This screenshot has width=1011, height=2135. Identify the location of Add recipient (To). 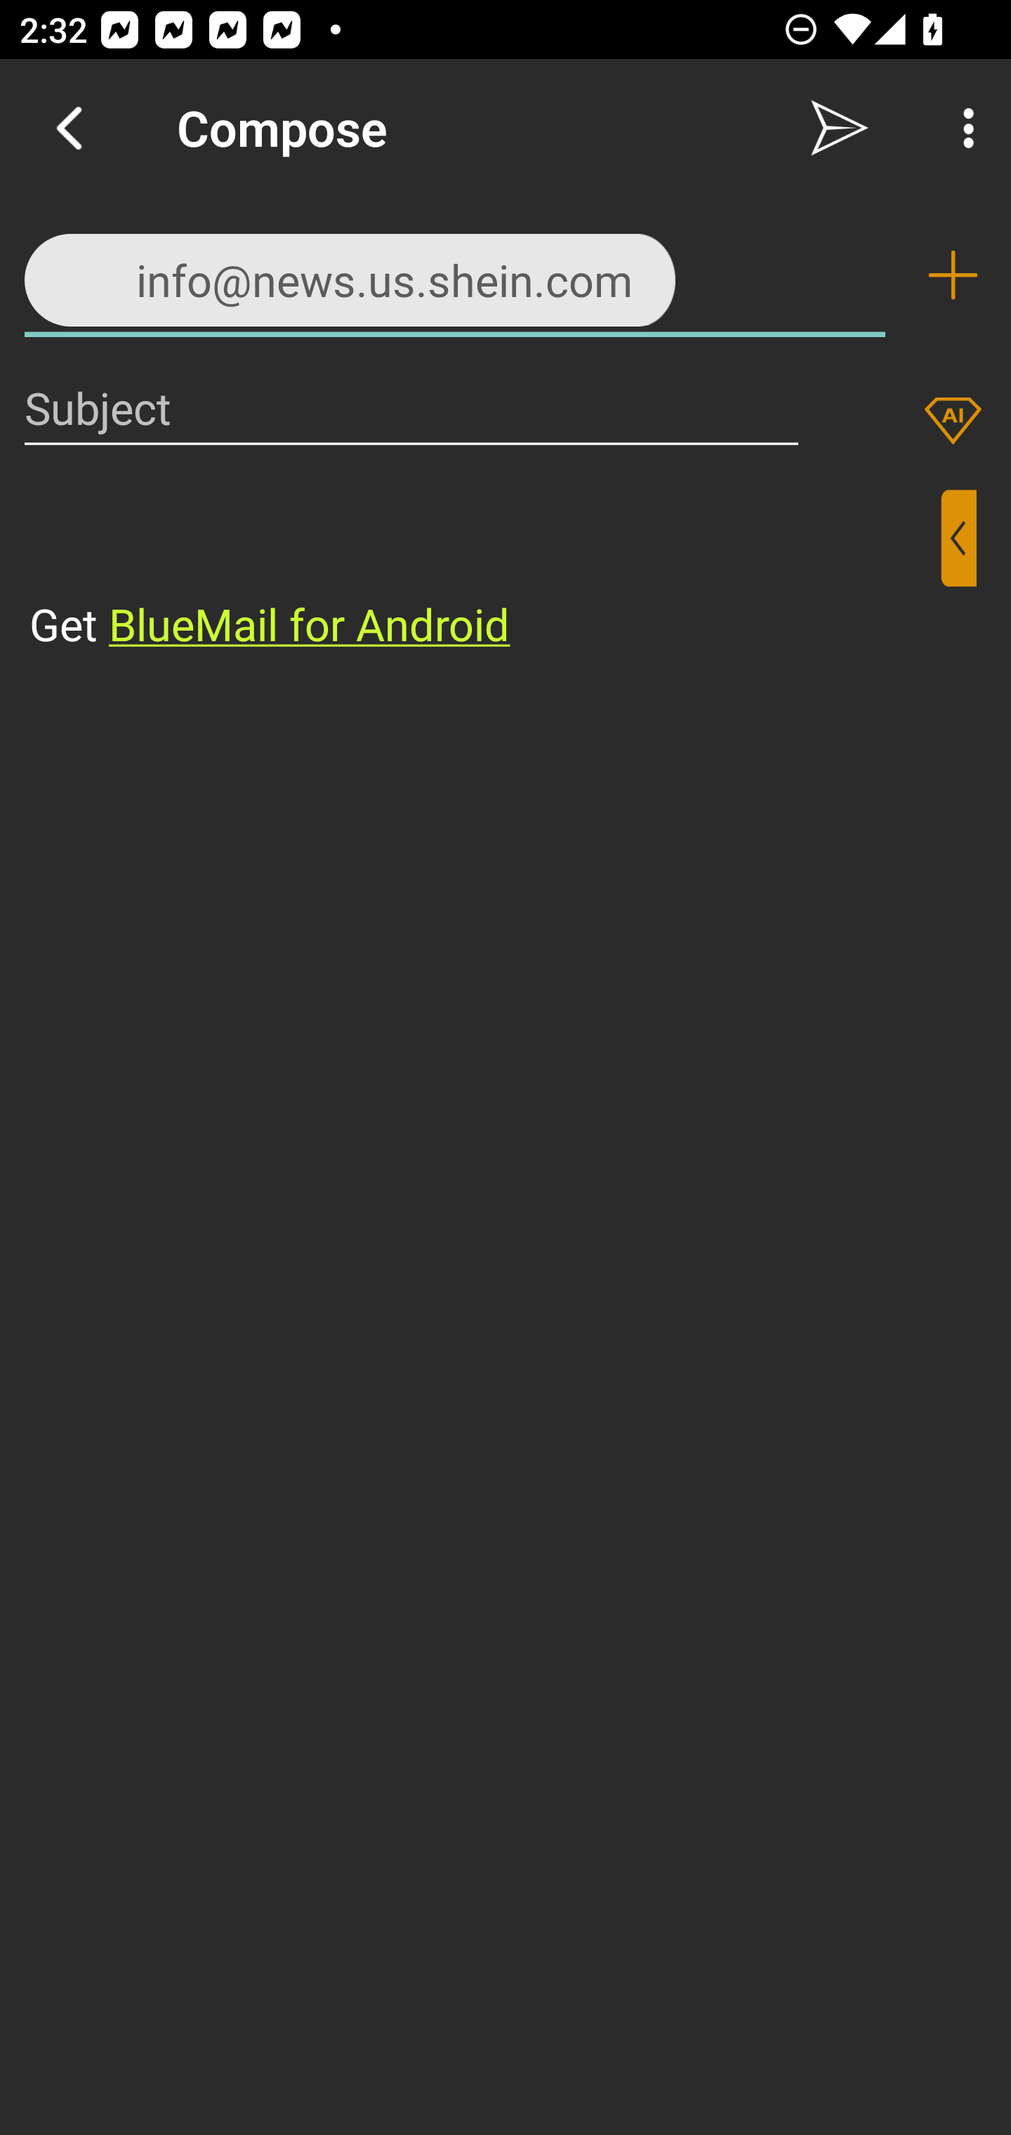
(953, 275).